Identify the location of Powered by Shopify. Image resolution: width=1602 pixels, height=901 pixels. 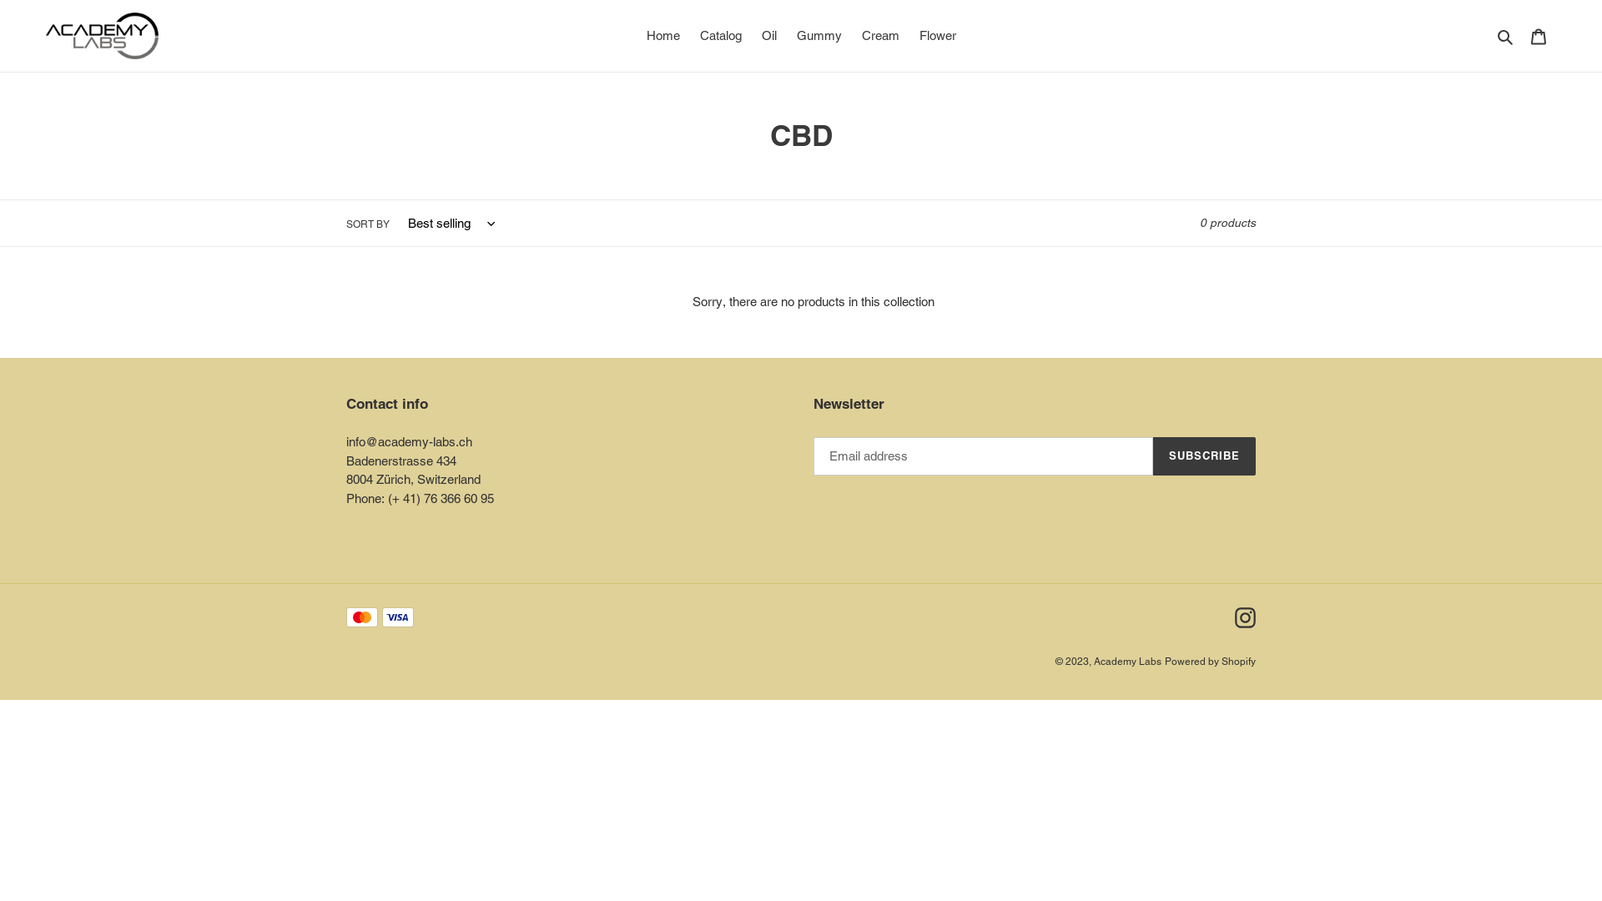
(1210, 662).